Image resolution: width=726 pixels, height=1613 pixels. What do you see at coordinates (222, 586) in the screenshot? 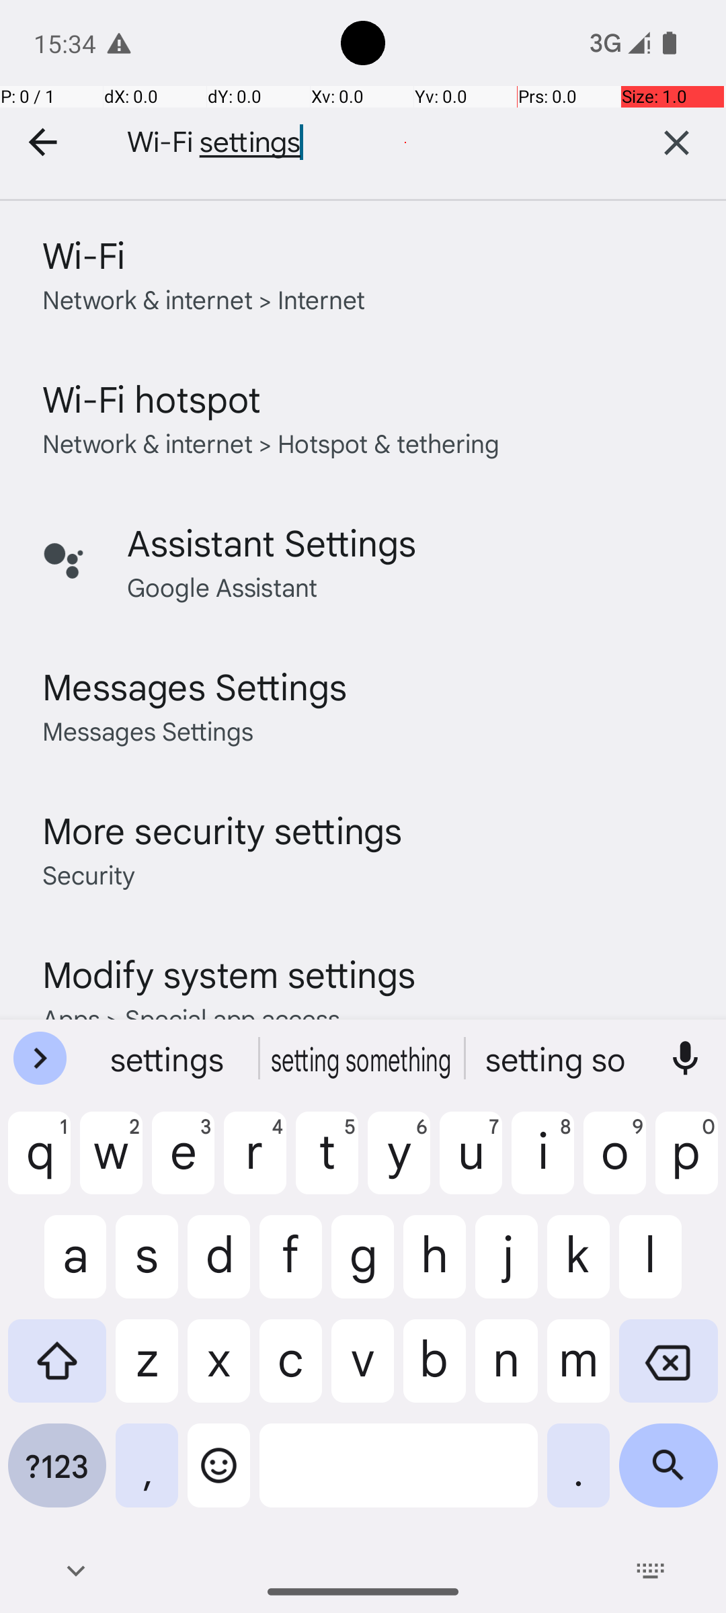
I see `Google Assistant` at bounding box center [222, 586].